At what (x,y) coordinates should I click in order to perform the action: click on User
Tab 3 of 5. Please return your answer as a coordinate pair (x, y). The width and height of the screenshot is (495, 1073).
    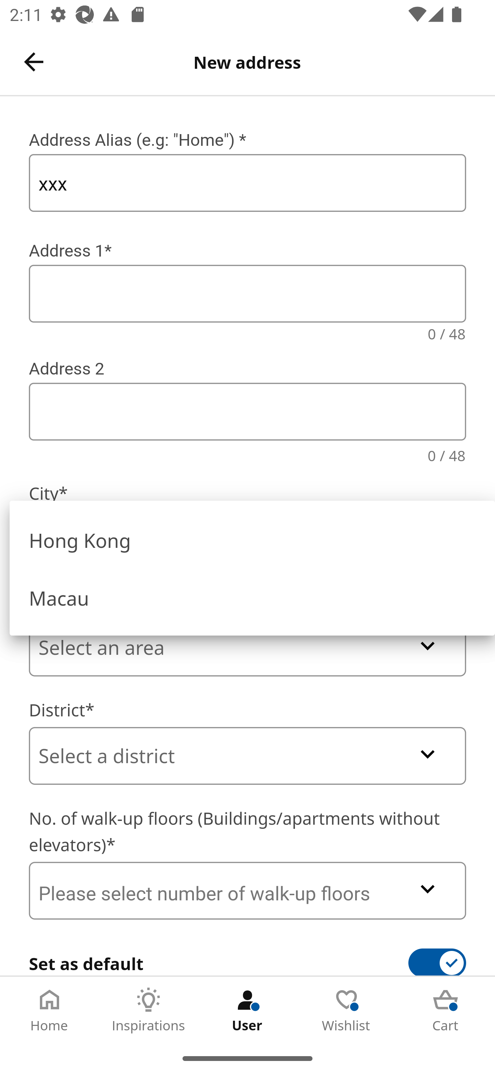
    Looking at the image, I should click on (247, 1010).